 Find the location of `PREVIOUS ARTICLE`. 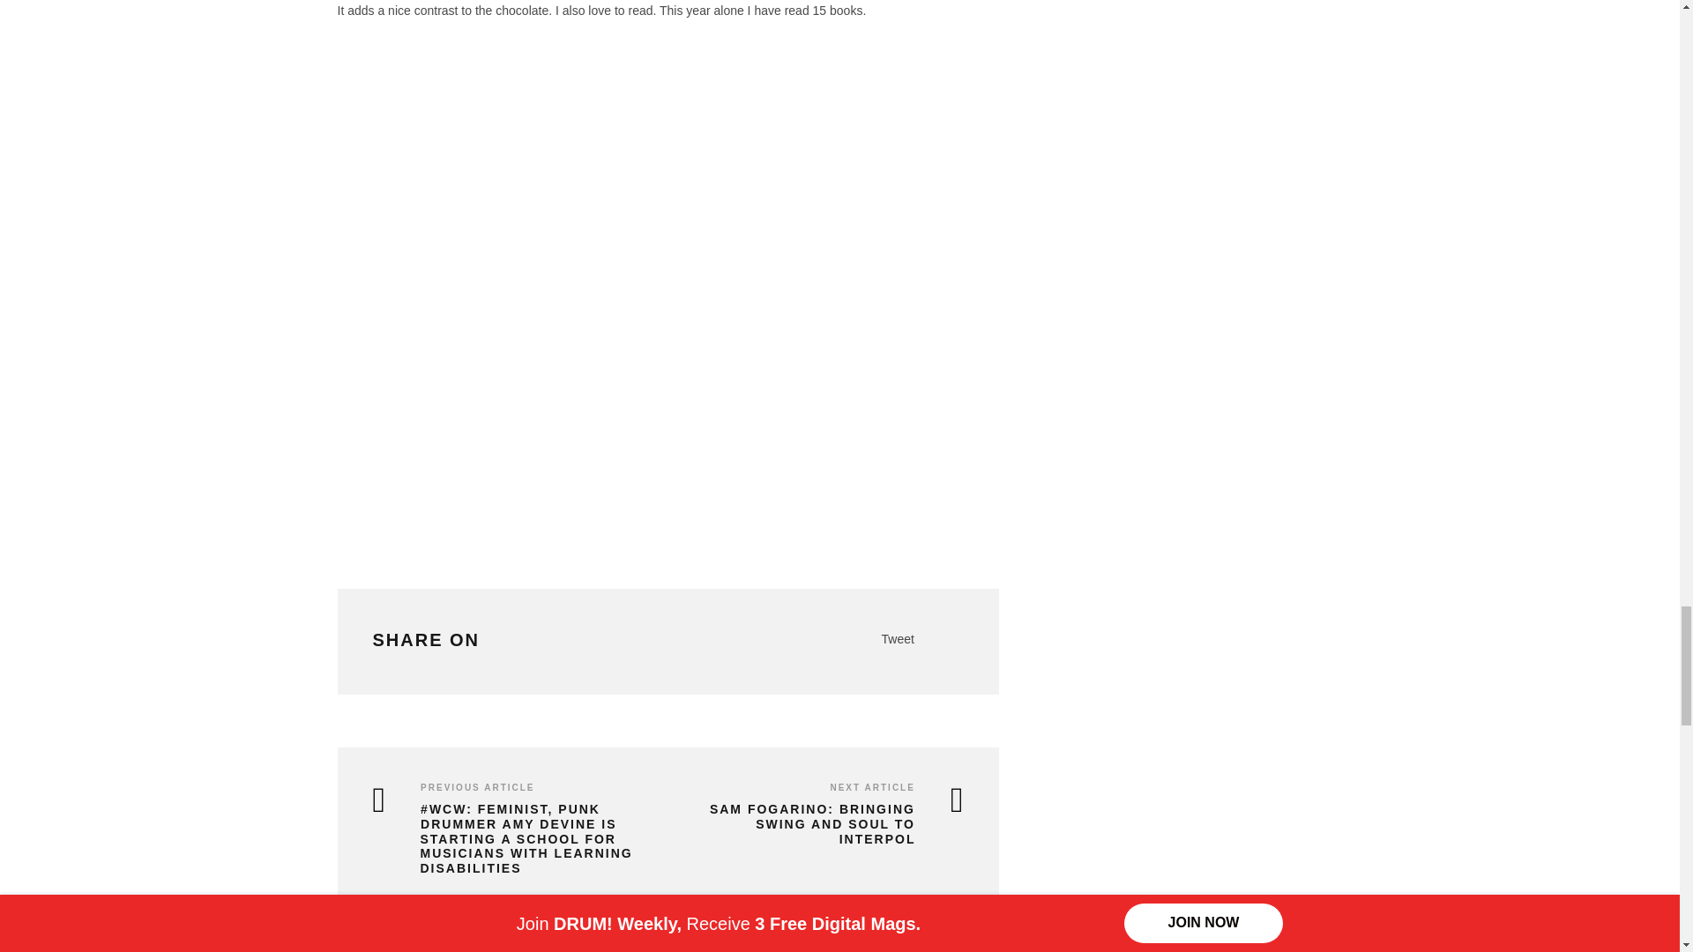

PREVIOUS ARTICLE is located at coordinates (477, 786).